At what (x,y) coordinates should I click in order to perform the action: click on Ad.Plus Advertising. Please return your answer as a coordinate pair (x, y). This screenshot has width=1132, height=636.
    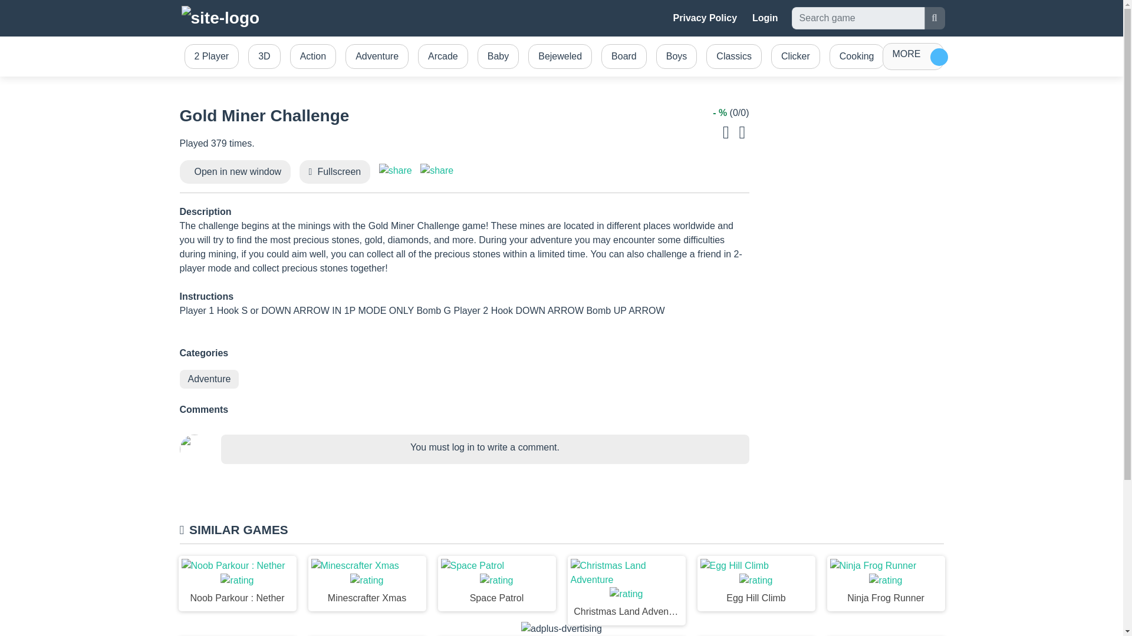
    Looking at the image, I should click on (561, 629).